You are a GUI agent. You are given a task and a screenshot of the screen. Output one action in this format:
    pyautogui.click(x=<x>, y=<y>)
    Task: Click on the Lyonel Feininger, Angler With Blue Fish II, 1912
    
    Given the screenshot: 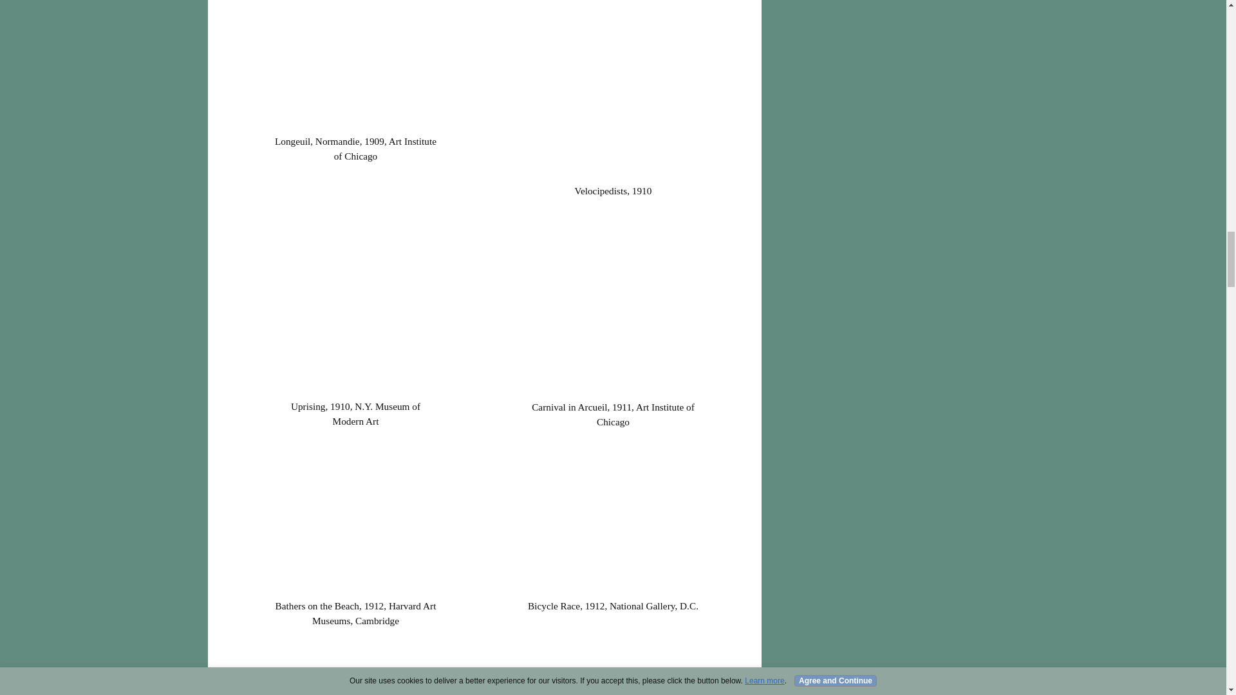 What is the action you would take?
    pyautogui.click(x=355, y=670)
    